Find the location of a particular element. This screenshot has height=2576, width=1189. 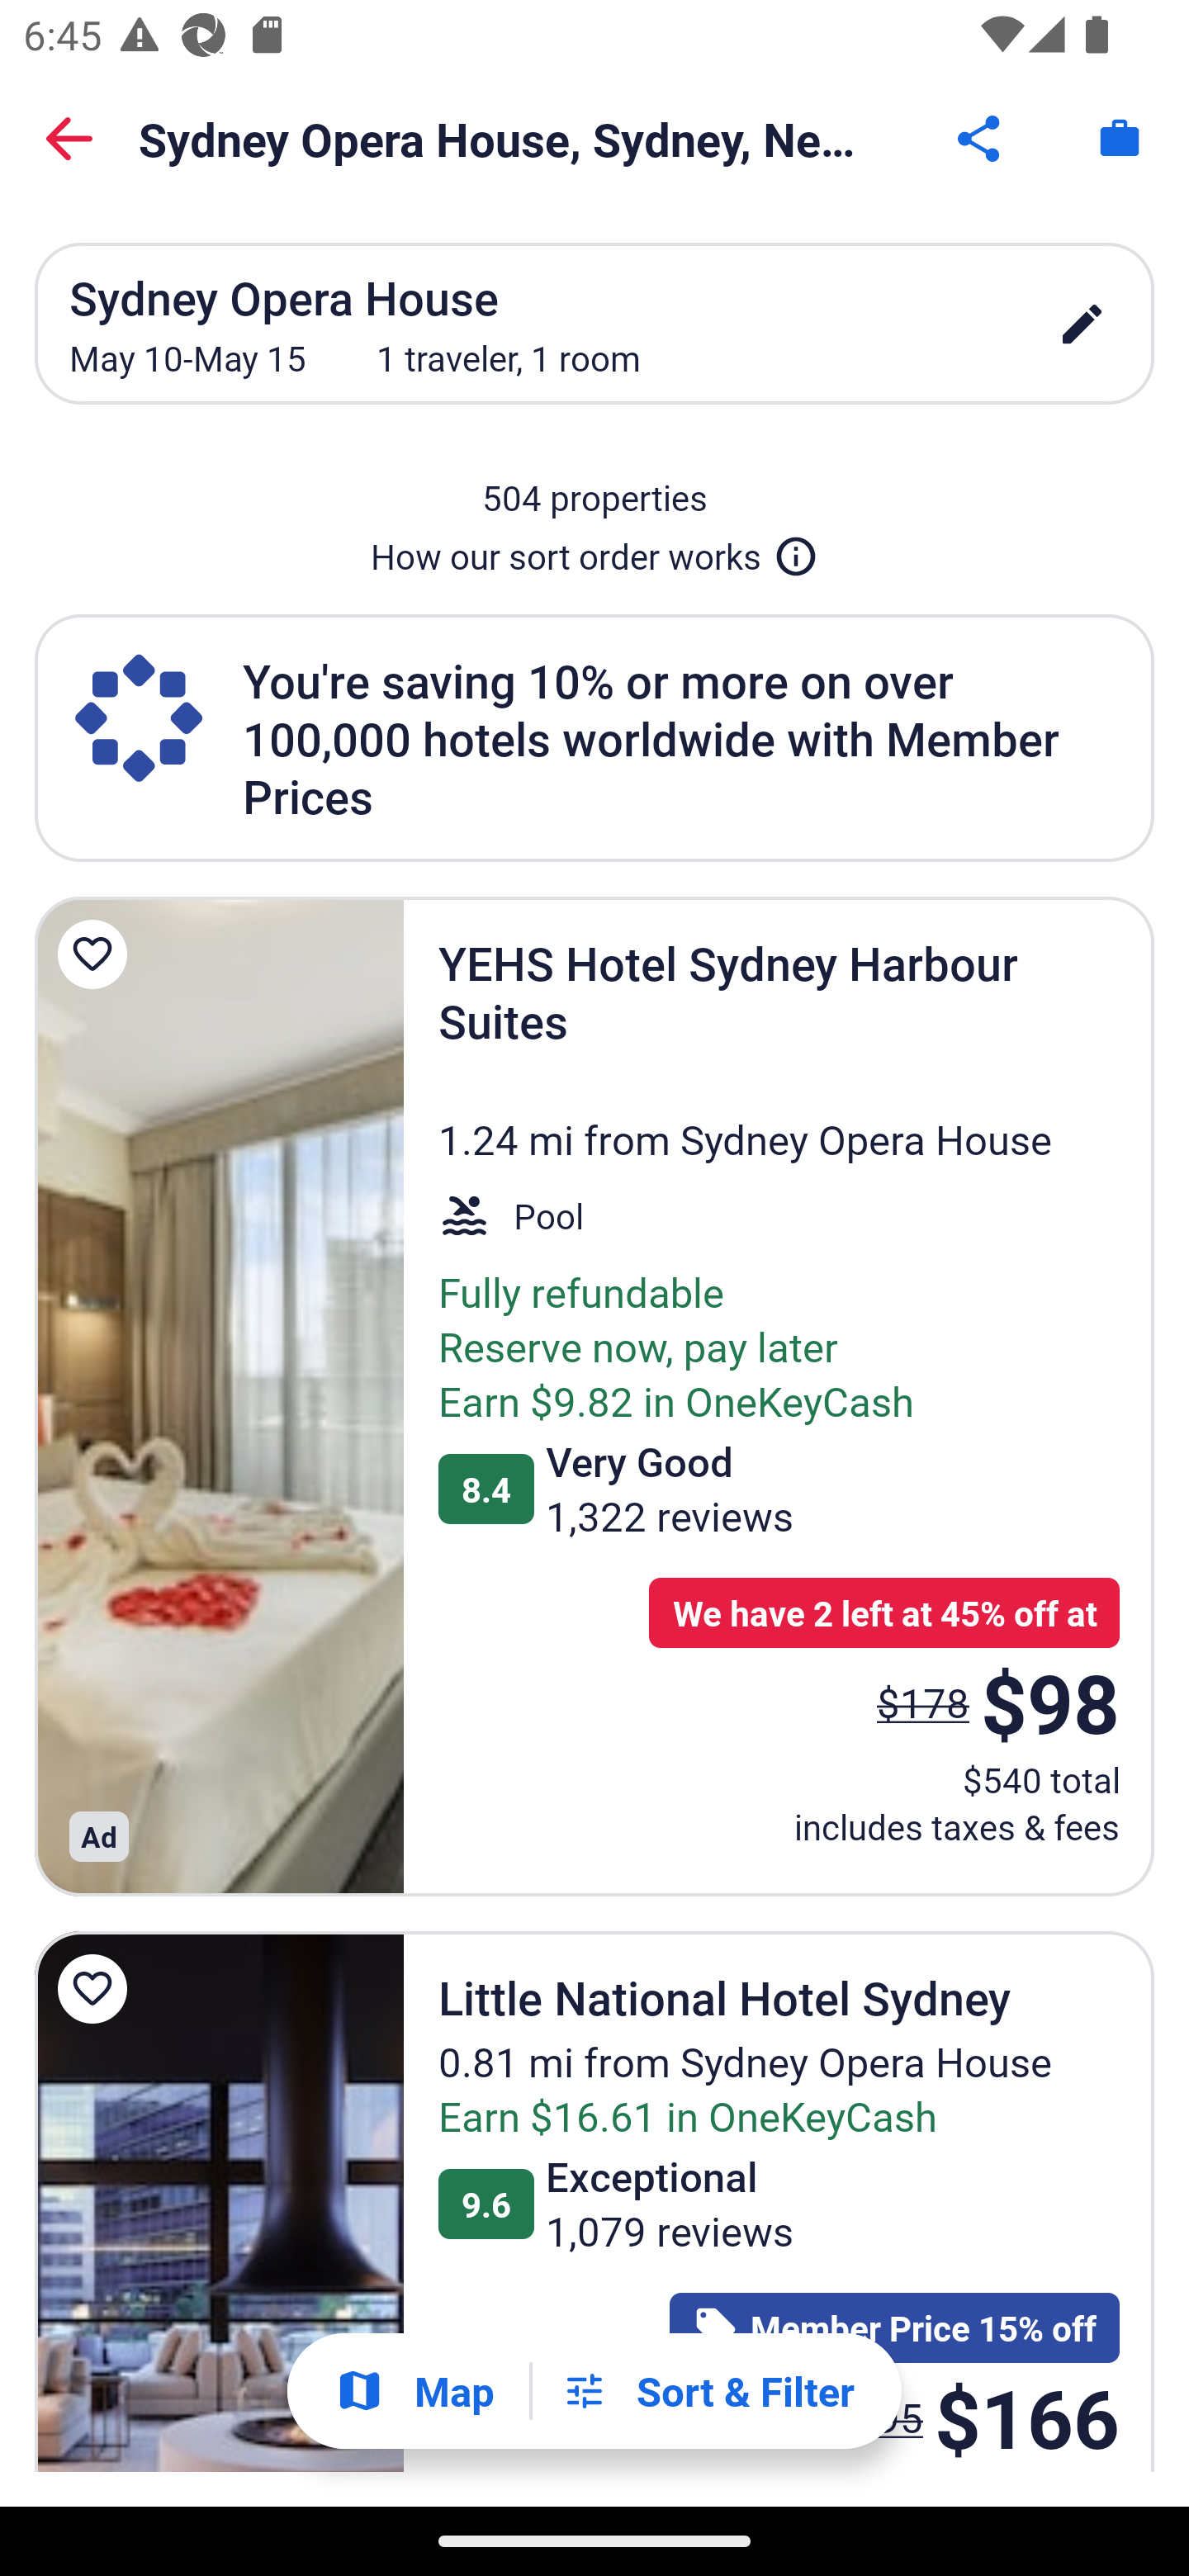

Show map Map Show map Button is located at coordinates (414, 2391).